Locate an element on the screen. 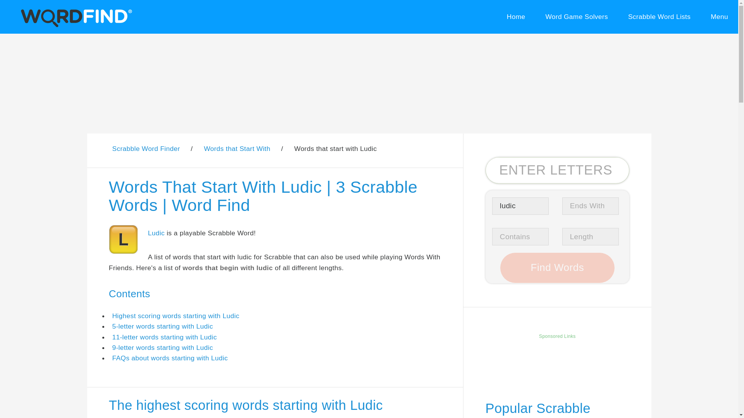 The image size is (744, 418). 9-letter words starting with Ludic is located at coordinates (162, 348).